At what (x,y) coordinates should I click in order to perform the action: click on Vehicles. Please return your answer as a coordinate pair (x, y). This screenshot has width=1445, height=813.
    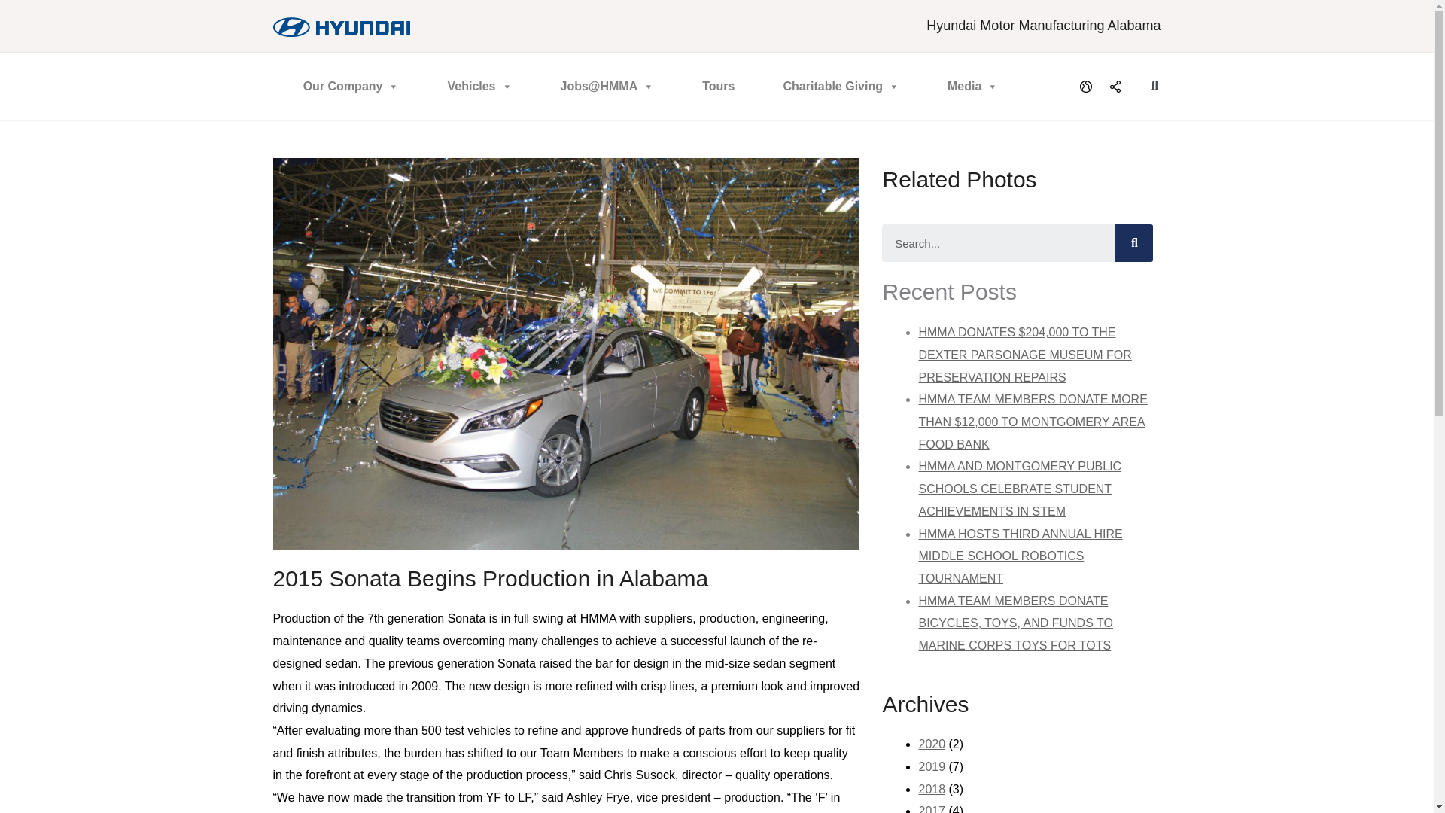
    Looking at the image, I should click on (479, 86).